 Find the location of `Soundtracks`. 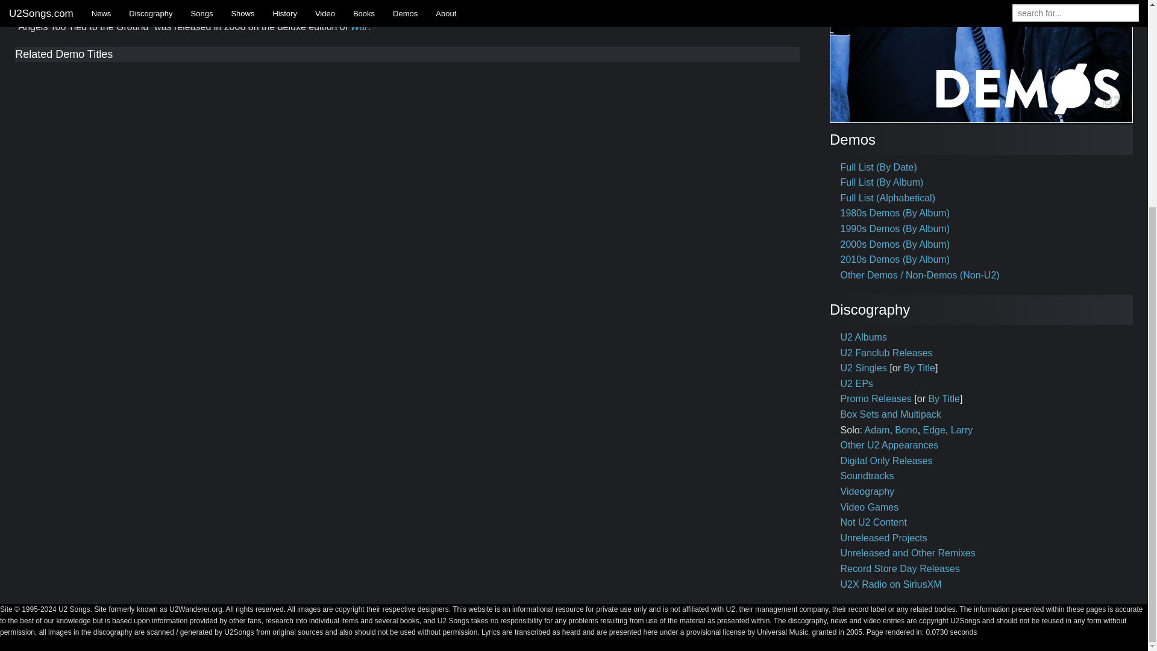

Soundtracks is located at coordinates (868, 476).